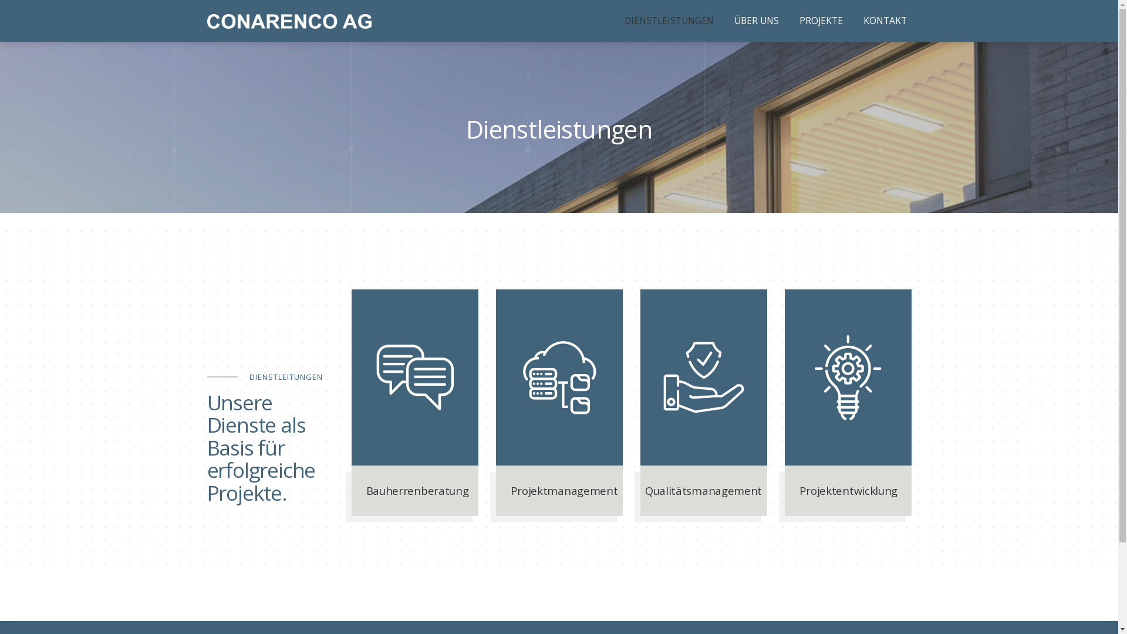 This screenshot has height=634, width=1127. What do you see at coordinates (559, 403) in the screenshot?
I see `Projektmanagement` at bounding box center [559, 403].